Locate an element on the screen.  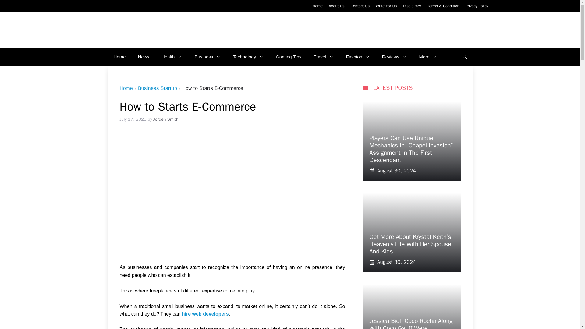
Fashion is located at coordinates (358, 57).